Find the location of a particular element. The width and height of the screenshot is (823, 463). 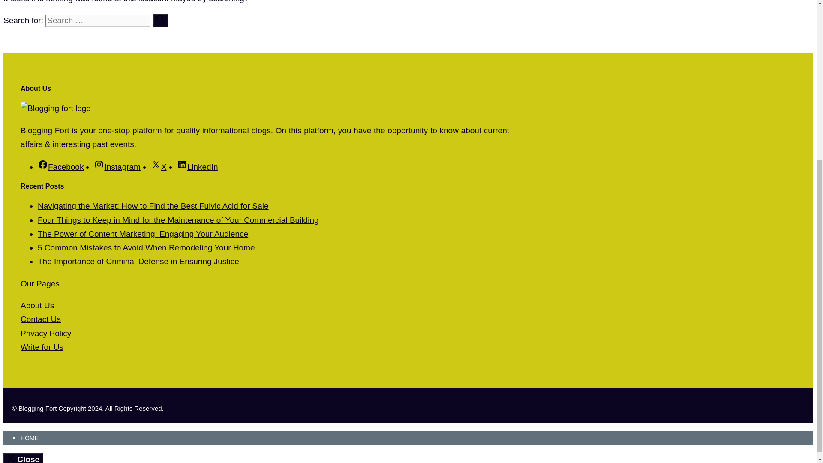

Facebook is located at coordinates (61, 167).